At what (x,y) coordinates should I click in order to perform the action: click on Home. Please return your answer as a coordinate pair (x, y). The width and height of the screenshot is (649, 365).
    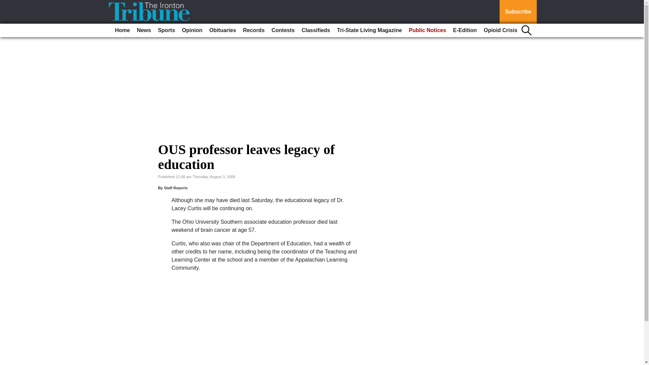
    Looking at the image, I should click on (122, 30).